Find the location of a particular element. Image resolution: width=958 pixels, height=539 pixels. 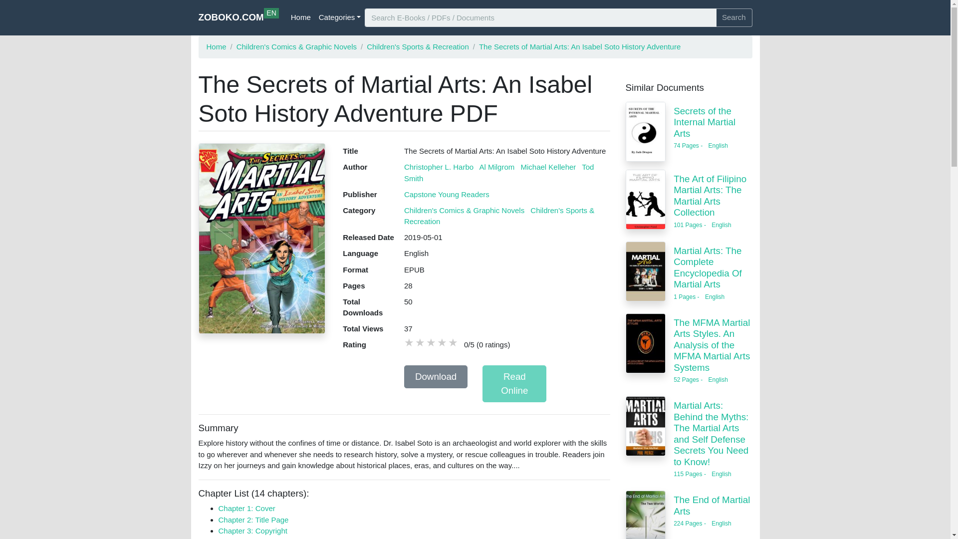

Tod Smith is located at coordinates (499, 173).